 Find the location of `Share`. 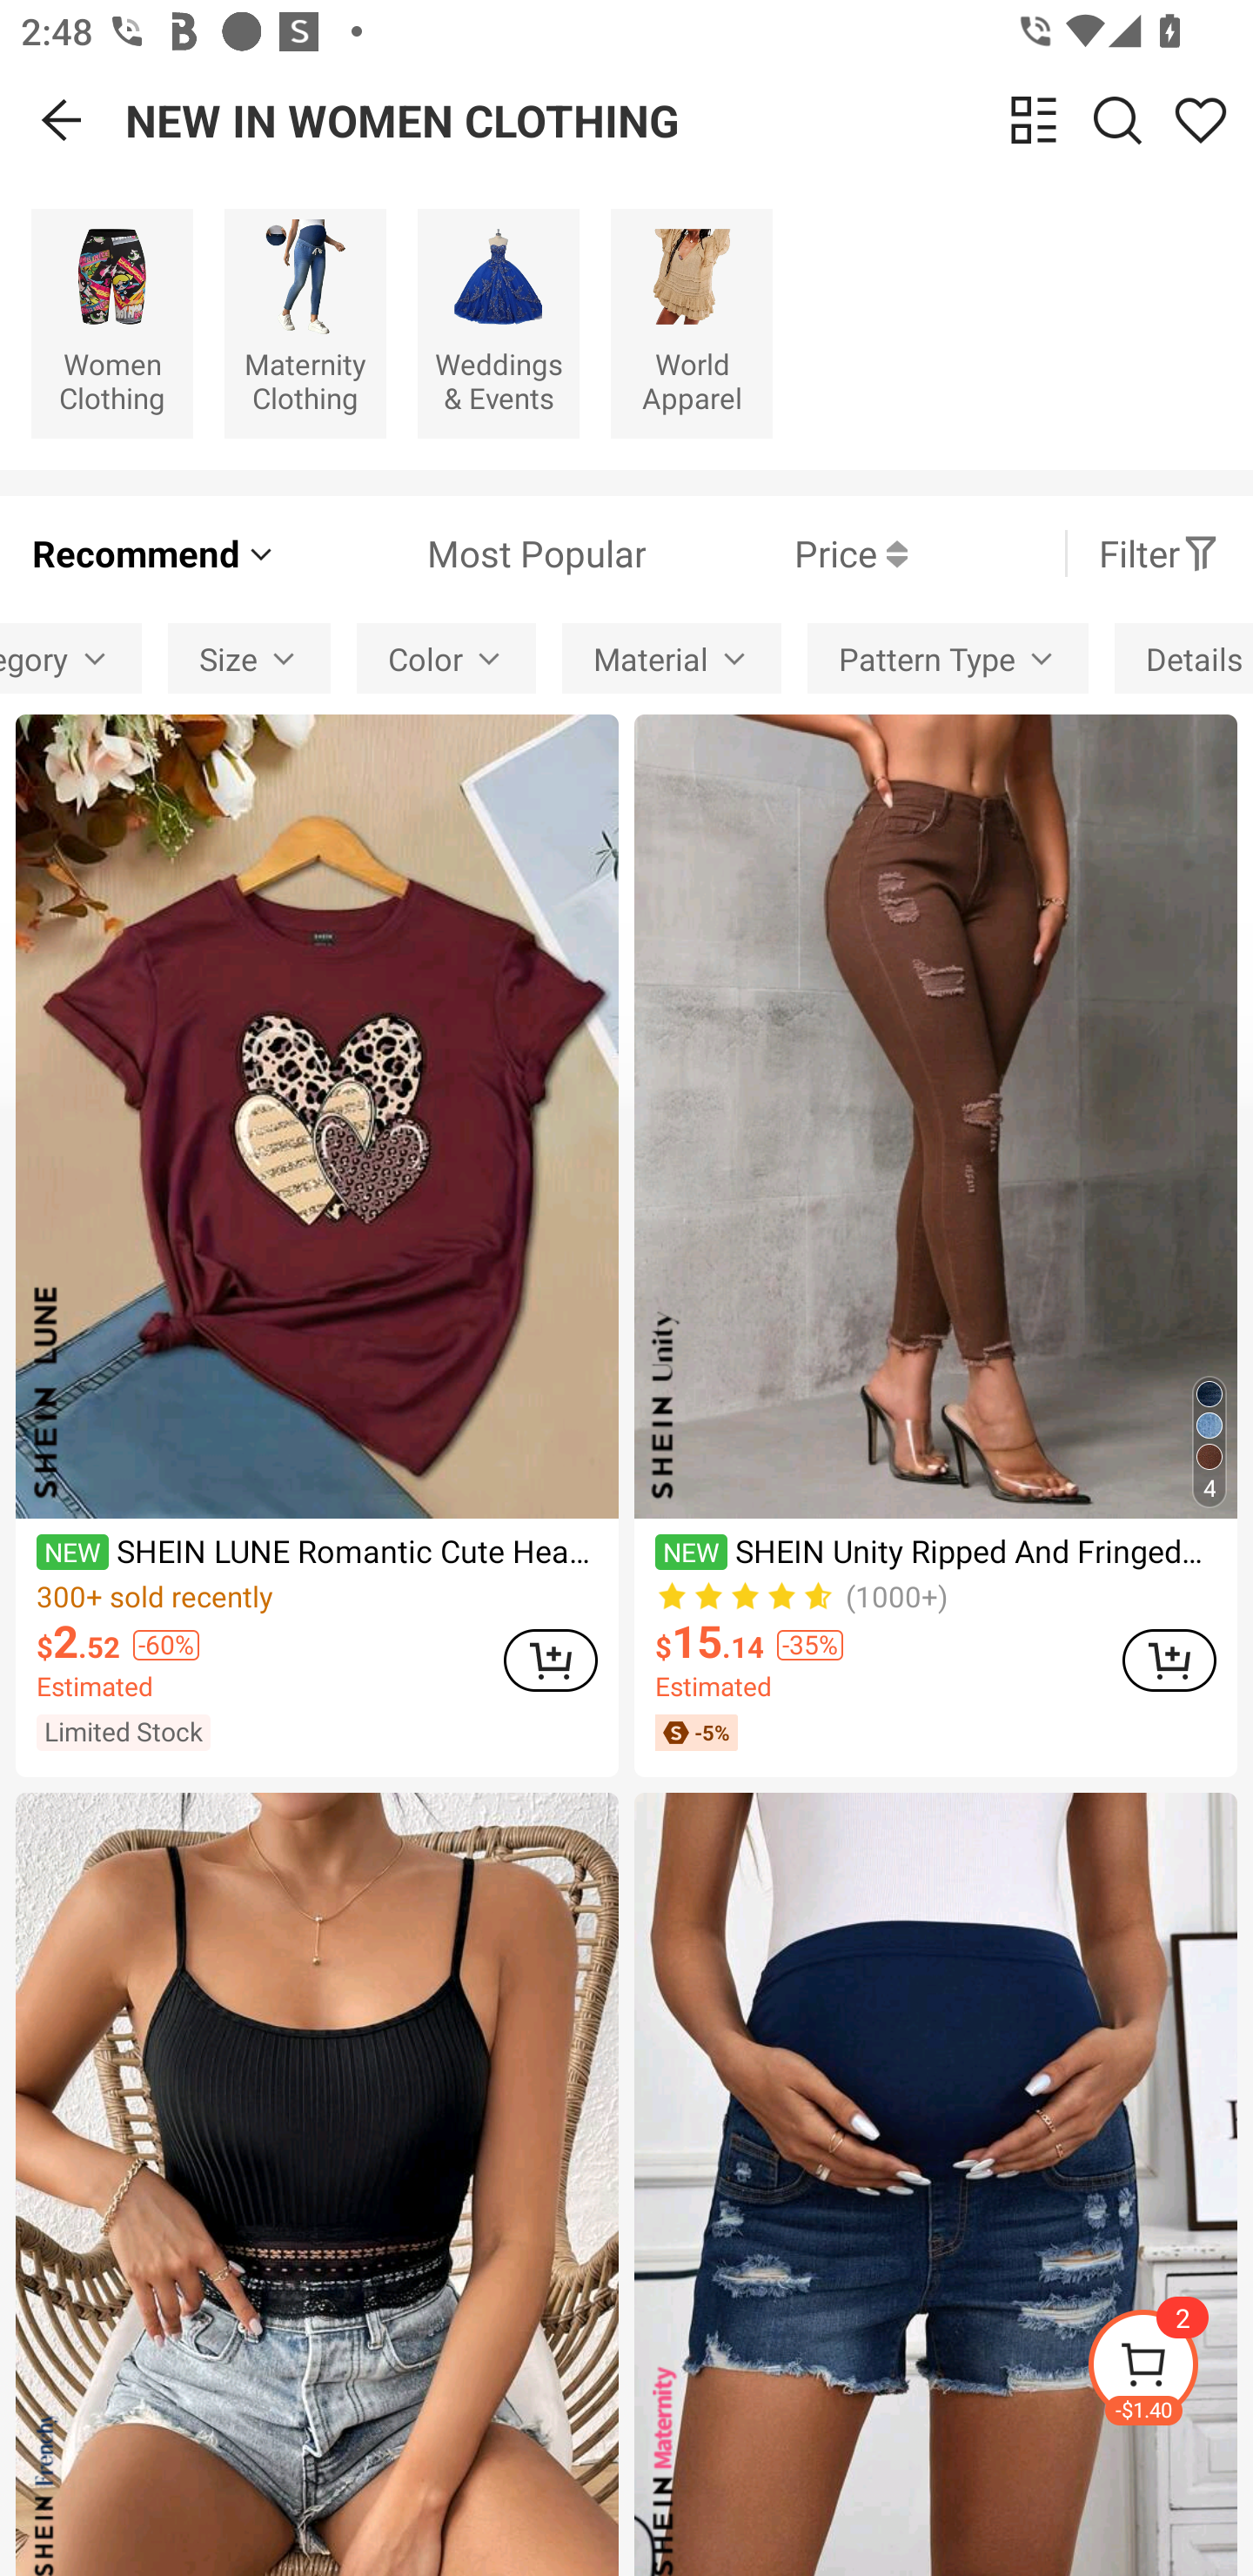

Share is located at coordinates (1201, 119).